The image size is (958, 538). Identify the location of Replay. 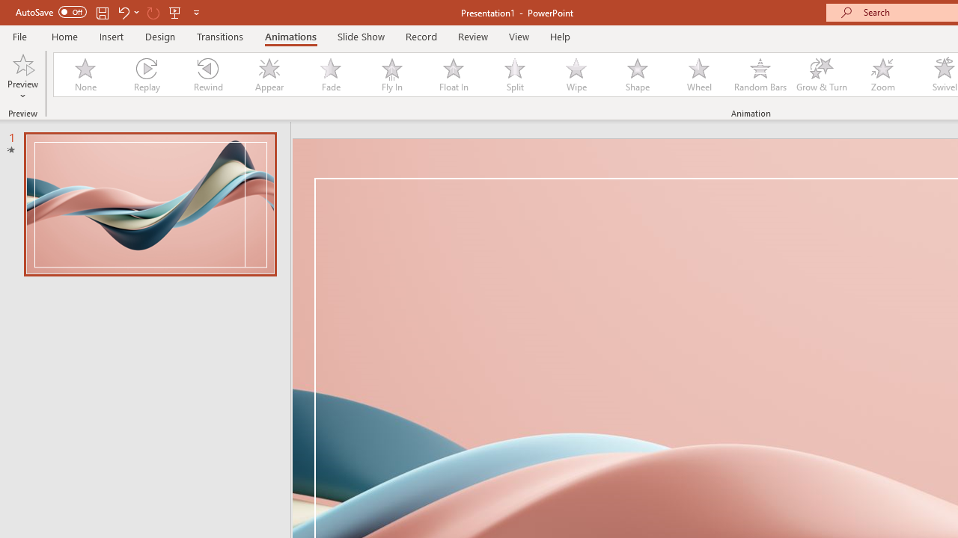
(146, 75).